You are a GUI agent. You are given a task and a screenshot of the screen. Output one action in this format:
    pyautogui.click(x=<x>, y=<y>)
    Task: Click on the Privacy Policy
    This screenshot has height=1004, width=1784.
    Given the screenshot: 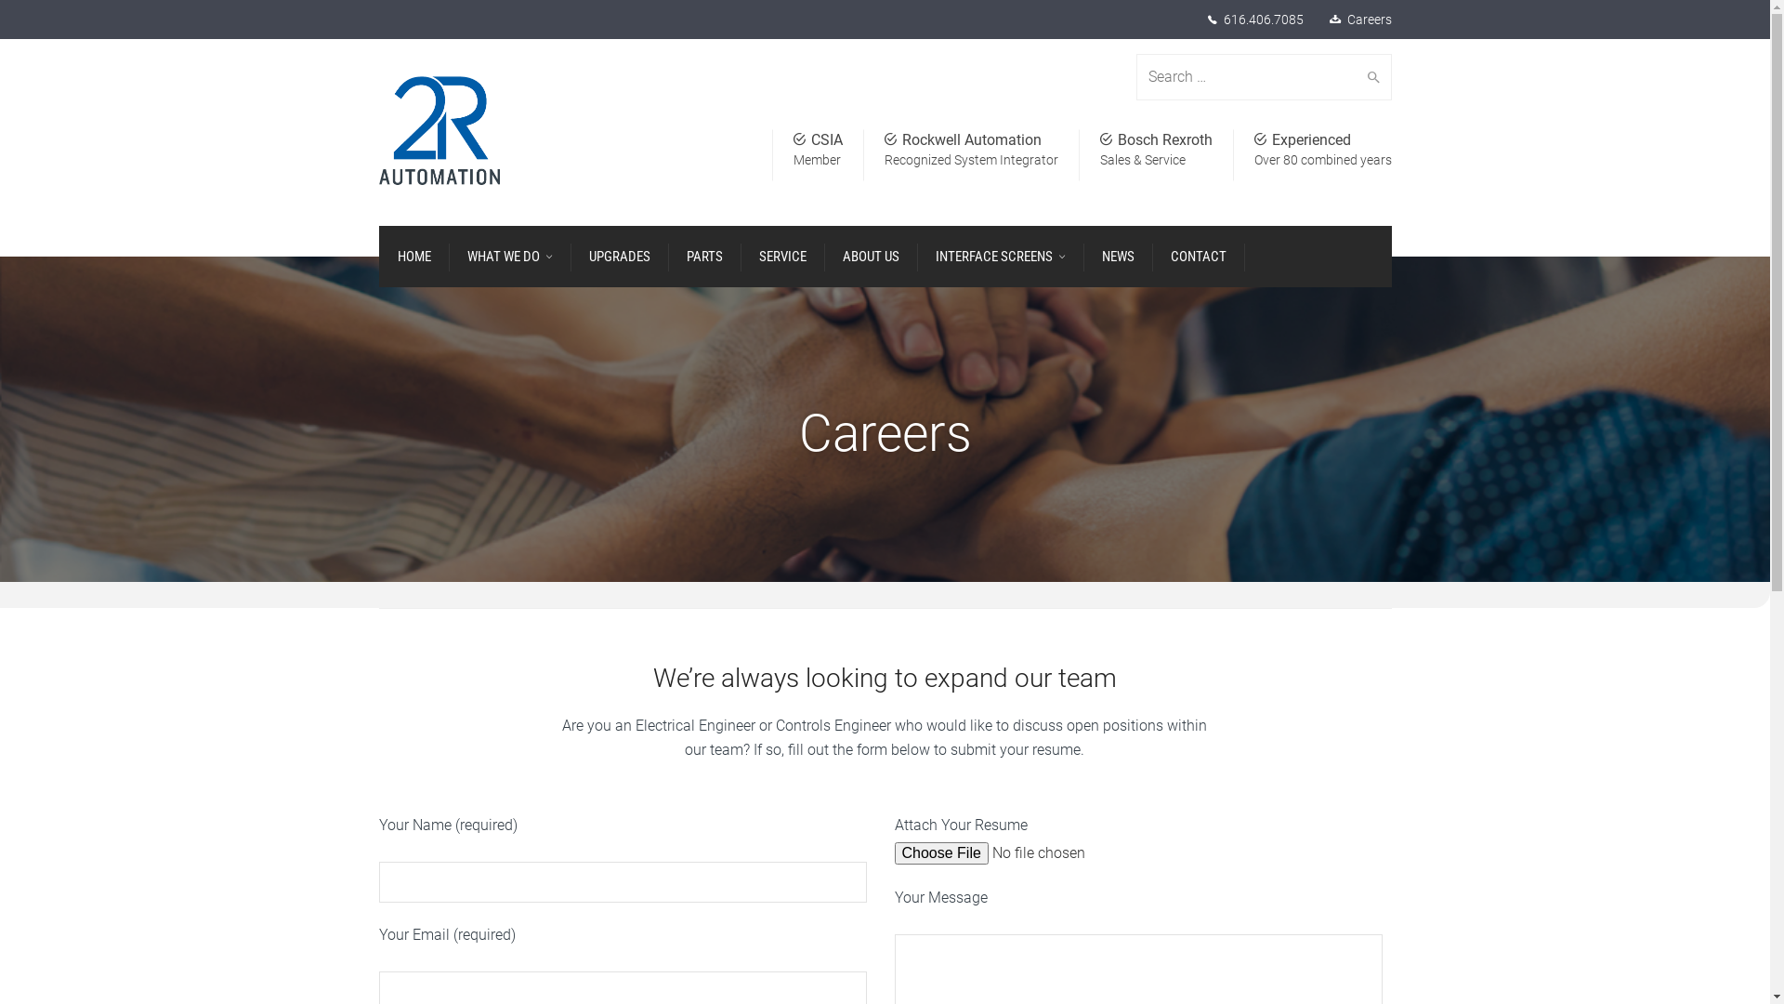 What is the action you would take?
    pyautogui.click(x=690, y=979)
    